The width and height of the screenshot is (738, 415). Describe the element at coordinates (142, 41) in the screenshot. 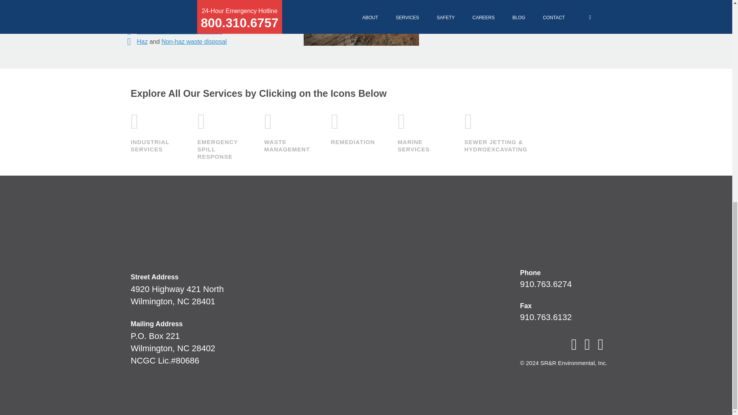

I see `Haz` at that location.